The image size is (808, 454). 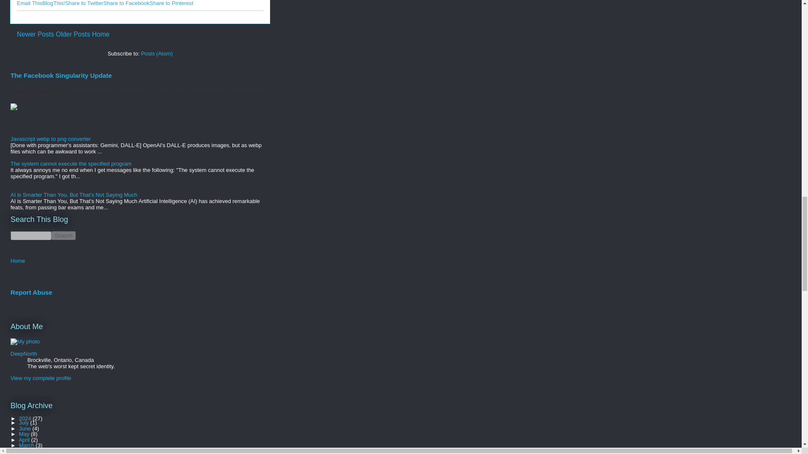 I want to click on Share to Facebook, so click(x=126, y=3).